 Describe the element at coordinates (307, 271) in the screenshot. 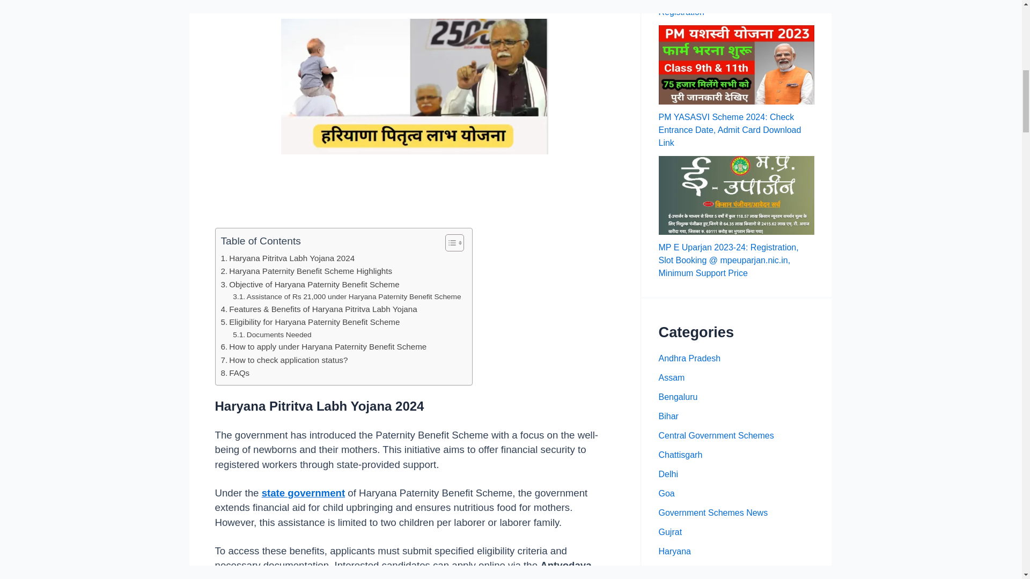

I see `Haryana Paternity Benefit Scheme Highlights` at that location.